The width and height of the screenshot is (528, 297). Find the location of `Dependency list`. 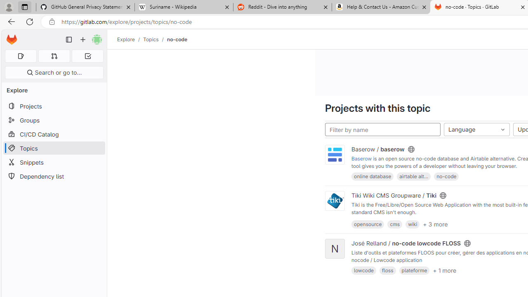

Dependency list is located at coordinates (54, 177).